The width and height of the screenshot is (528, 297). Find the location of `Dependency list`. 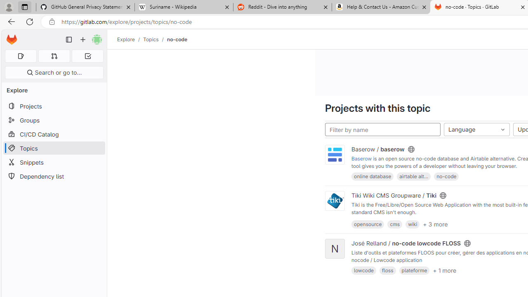

Dependency list is located at coordinates (54, 177).